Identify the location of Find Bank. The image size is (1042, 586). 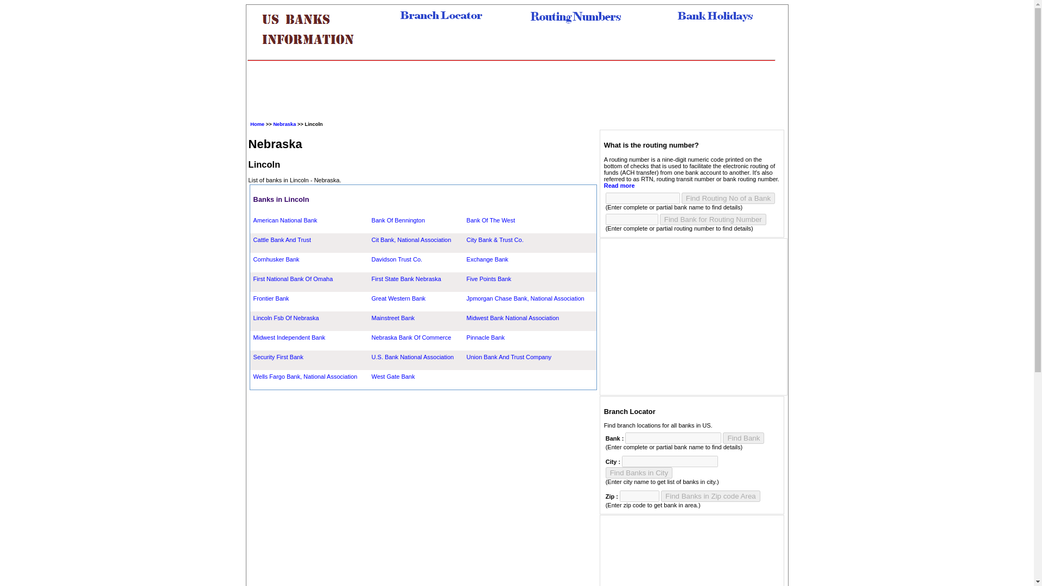
(744, 438).